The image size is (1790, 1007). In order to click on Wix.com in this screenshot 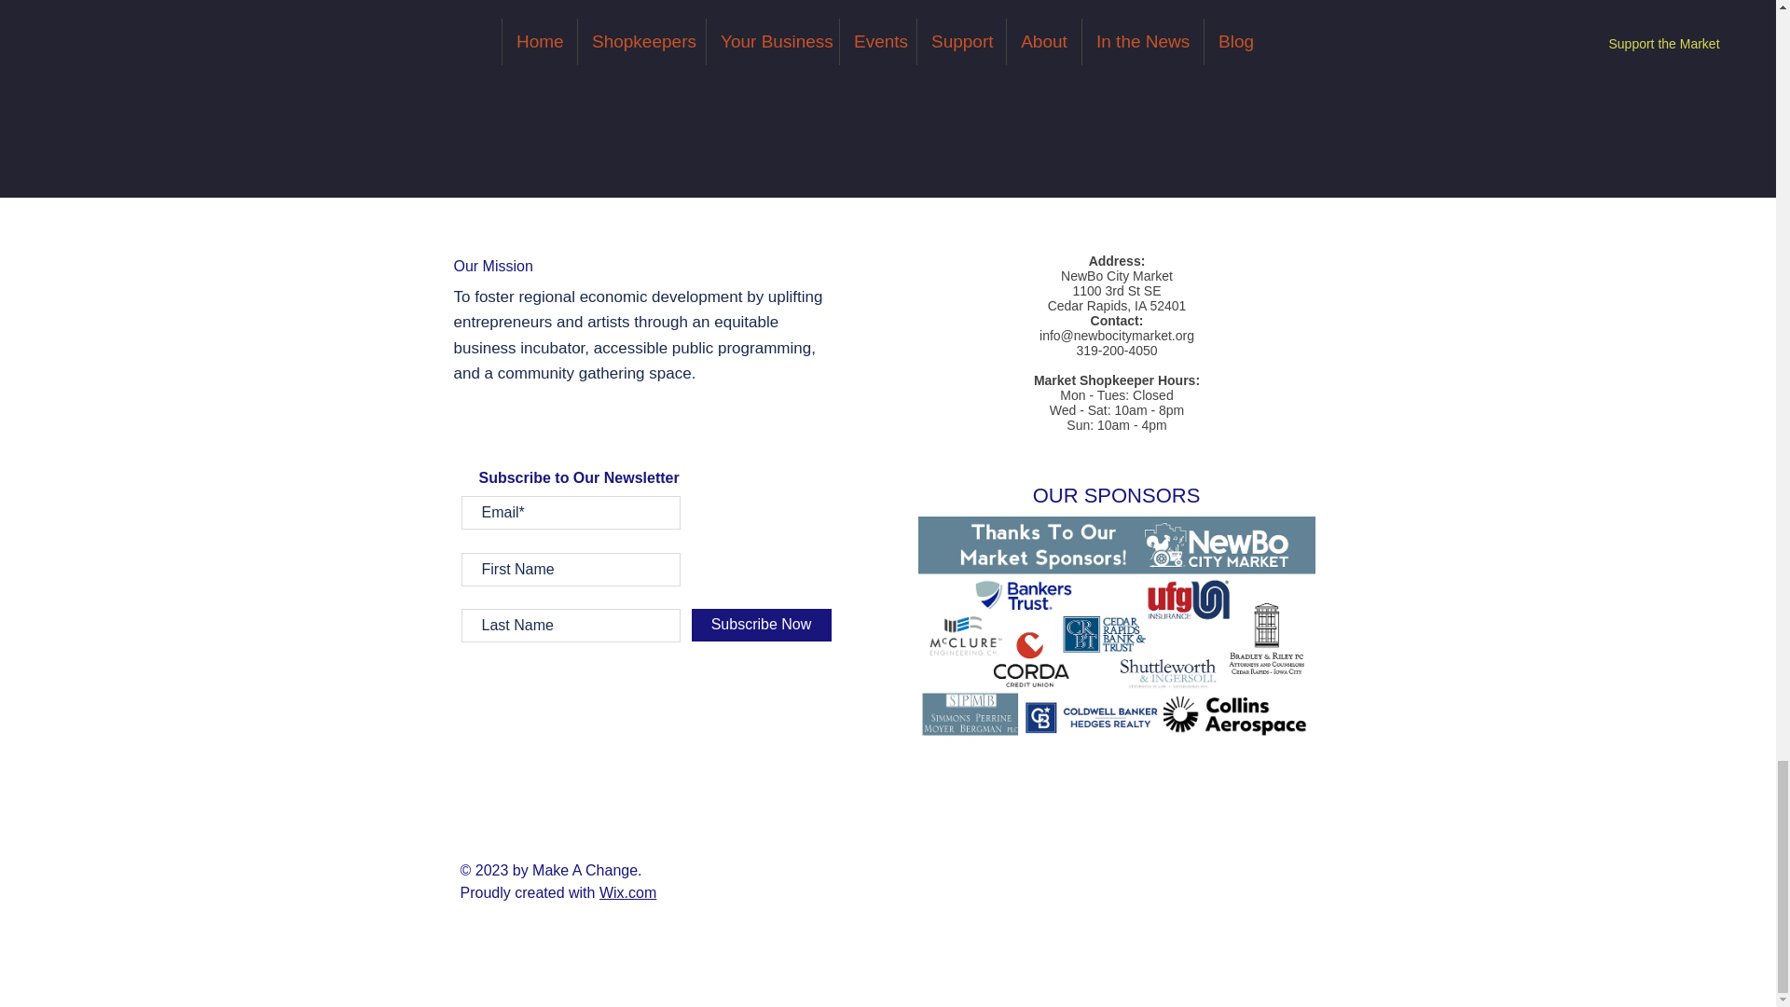, I will do `click(628, 892)`.